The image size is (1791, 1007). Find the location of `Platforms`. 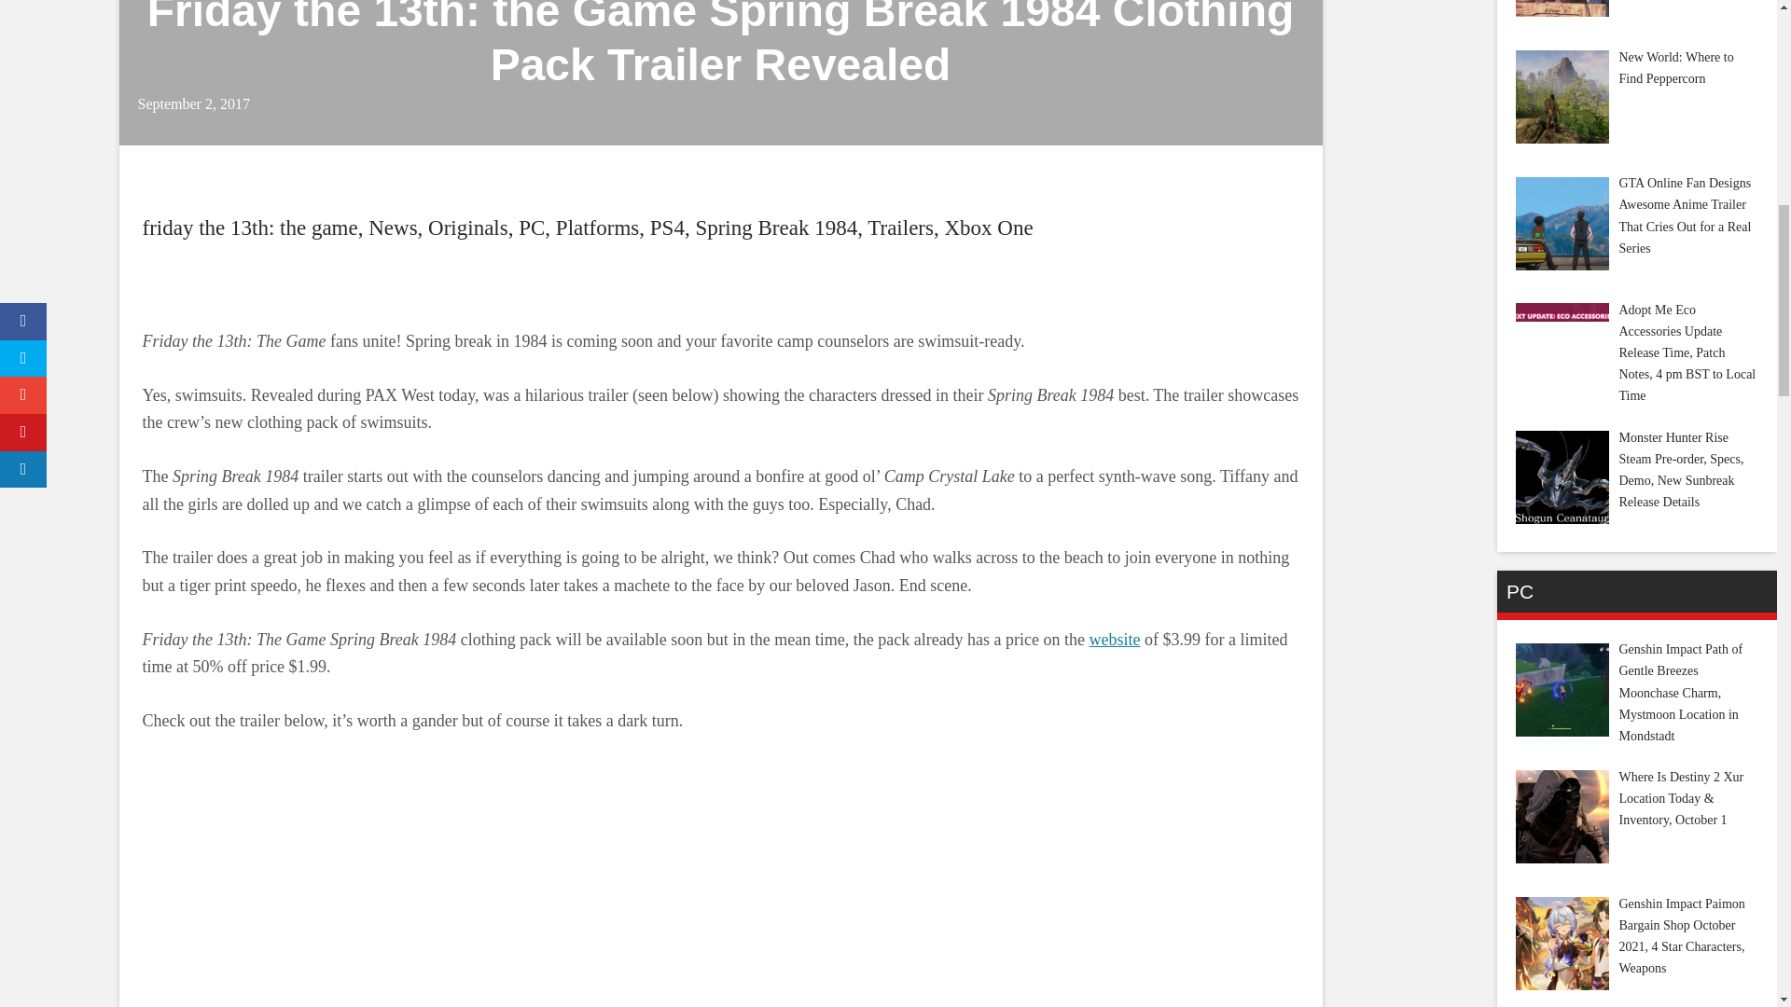

Platforms is located at coordinates (597, 228).